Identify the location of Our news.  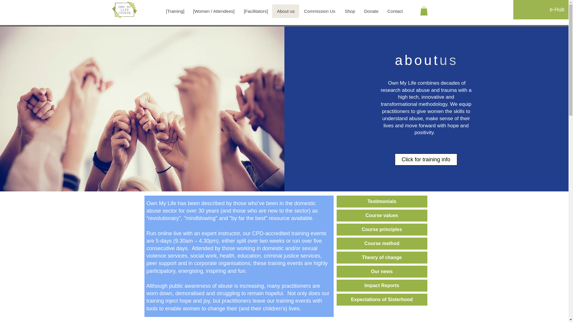
(382, 271).